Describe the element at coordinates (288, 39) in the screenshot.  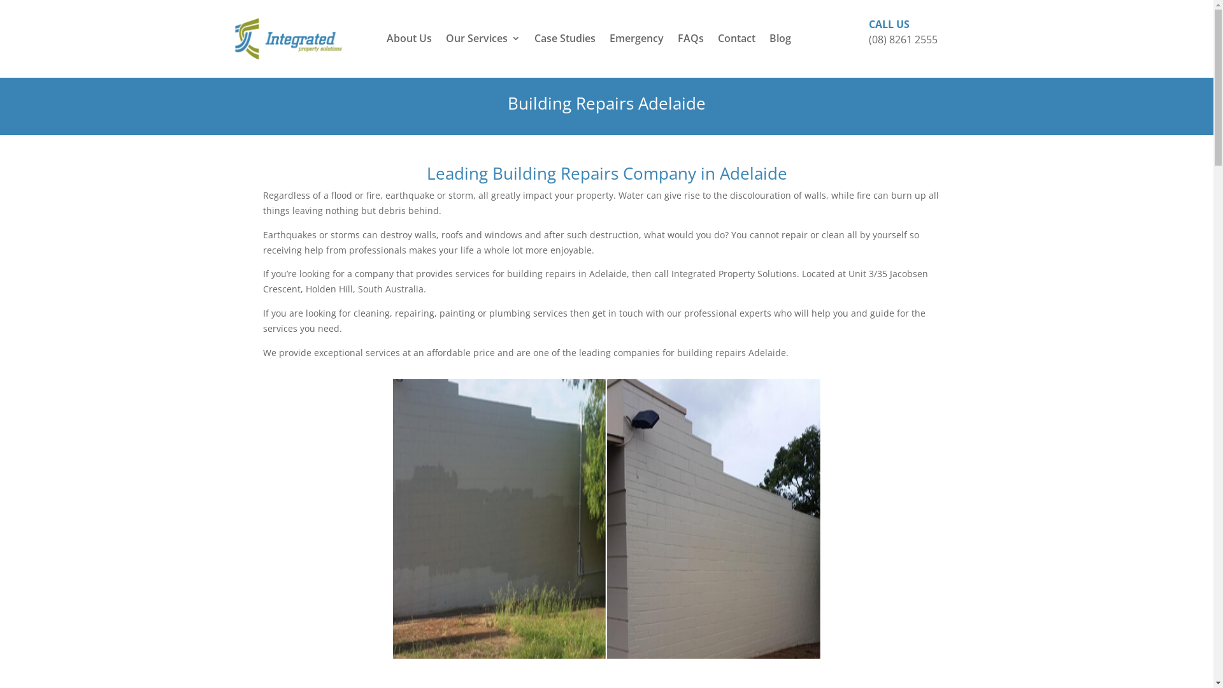
I see `IPS-Logo-e1546594708444` at that location.